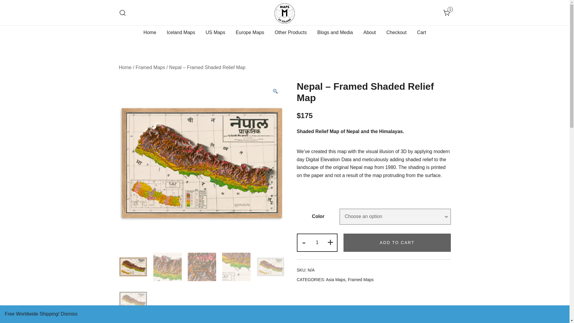 The image size is (574, 323). Describe the element at coordinates (396, 33) in the screenshot. I see `Checkout` at that location.